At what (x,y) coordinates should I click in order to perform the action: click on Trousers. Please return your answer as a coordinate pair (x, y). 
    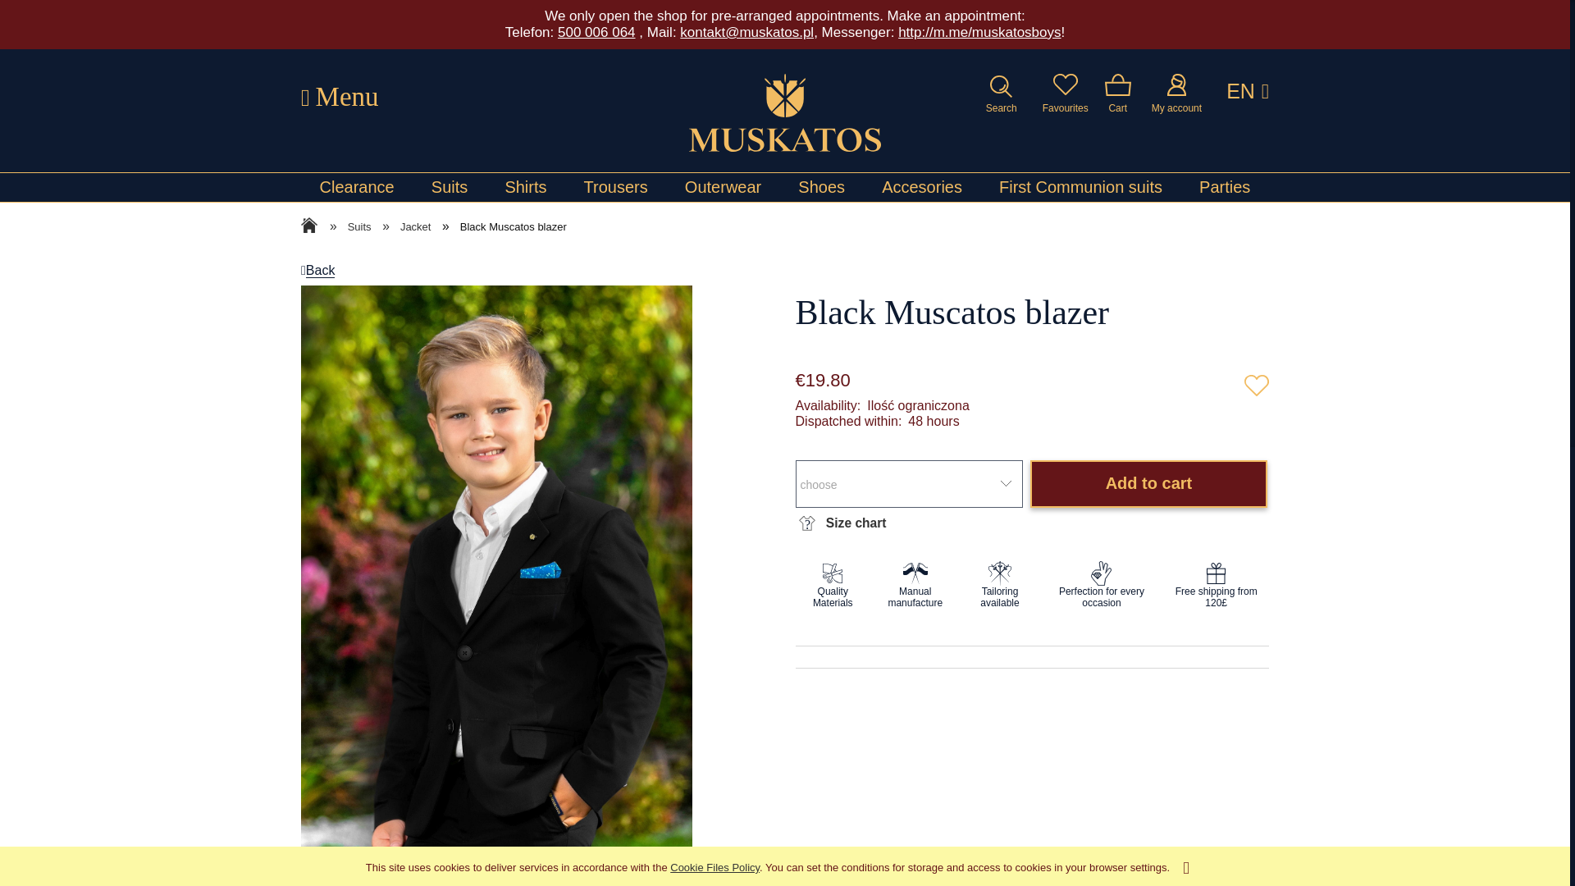
    Looking at the image, I should click on (615, 187).